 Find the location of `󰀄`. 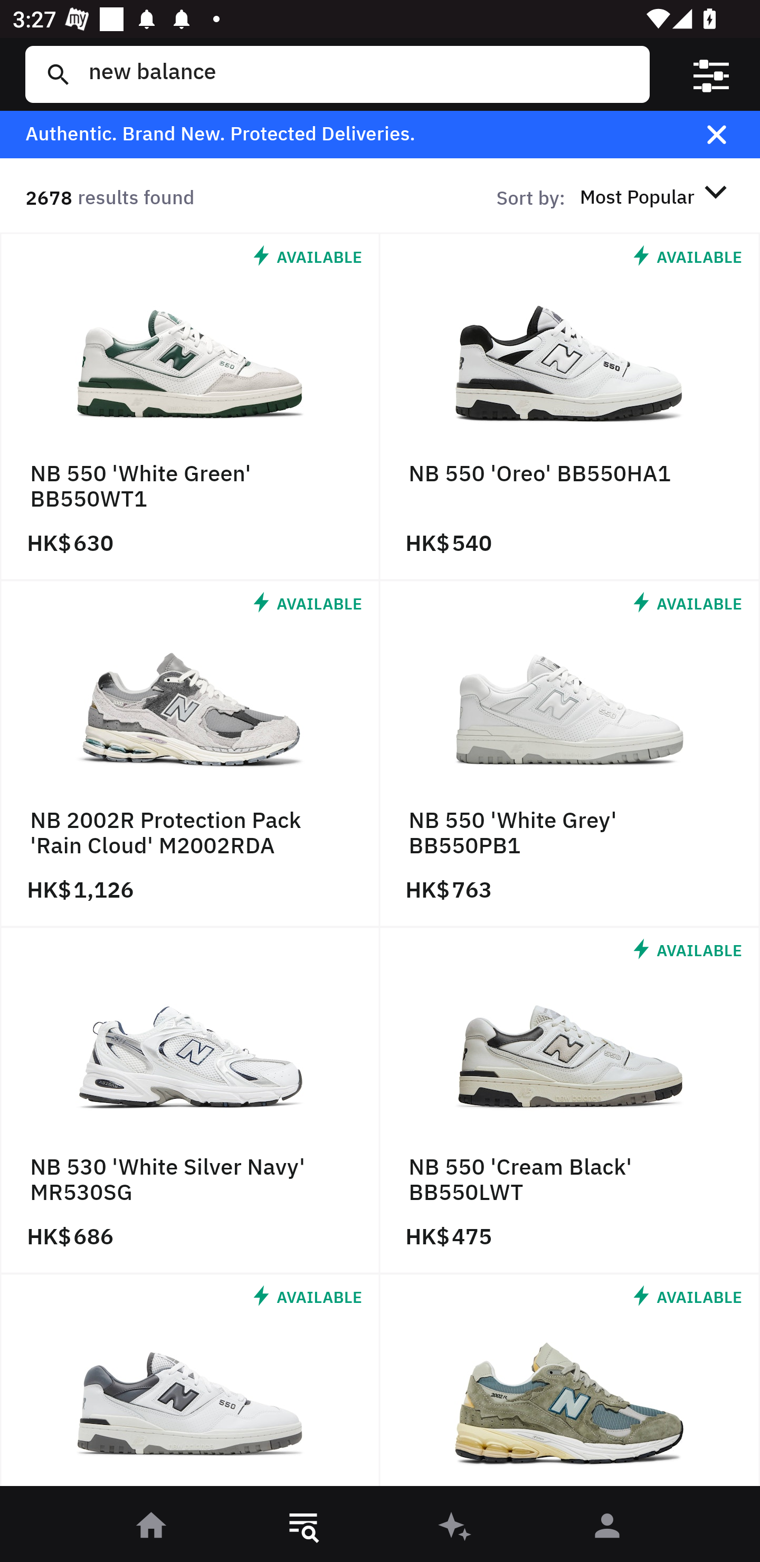

󰀄 is located at coordinates (608, 1527).